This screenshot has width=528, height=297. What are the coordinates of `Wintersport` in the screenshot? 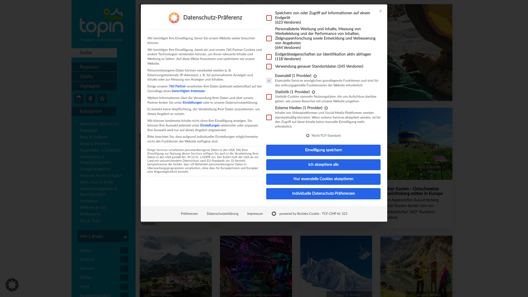 It's located at (105, 215).